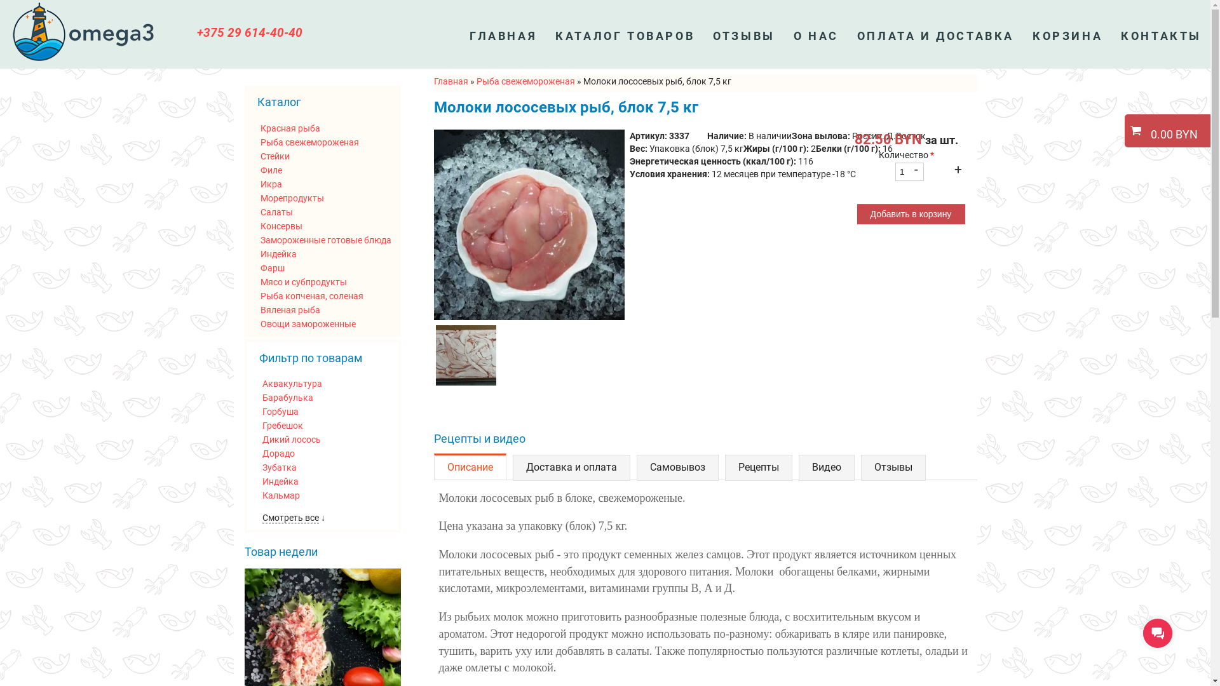 Image resolution: width=1220 pixels, height=686 pixels. What do you see at coordinates (250, 33) in the screenshot?
I see `+375 29 614-40-40` at bounding box center [250, 33].